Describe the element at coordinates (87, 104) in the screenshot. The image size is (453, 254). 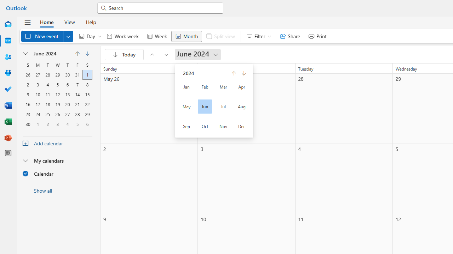
I see `22, June, 2024` at that location.